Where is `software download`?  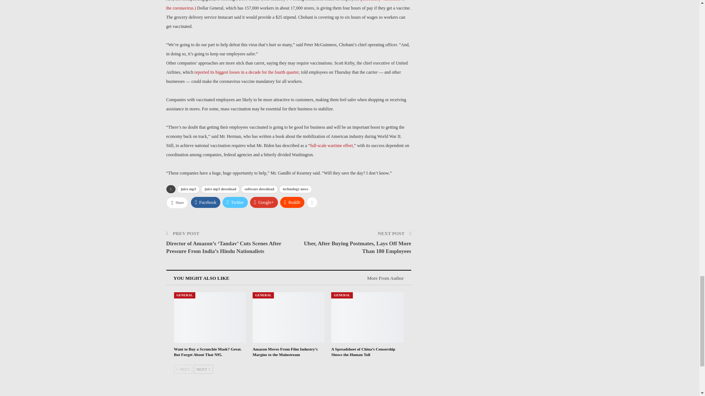
software download is located at coordinates (259, 189).